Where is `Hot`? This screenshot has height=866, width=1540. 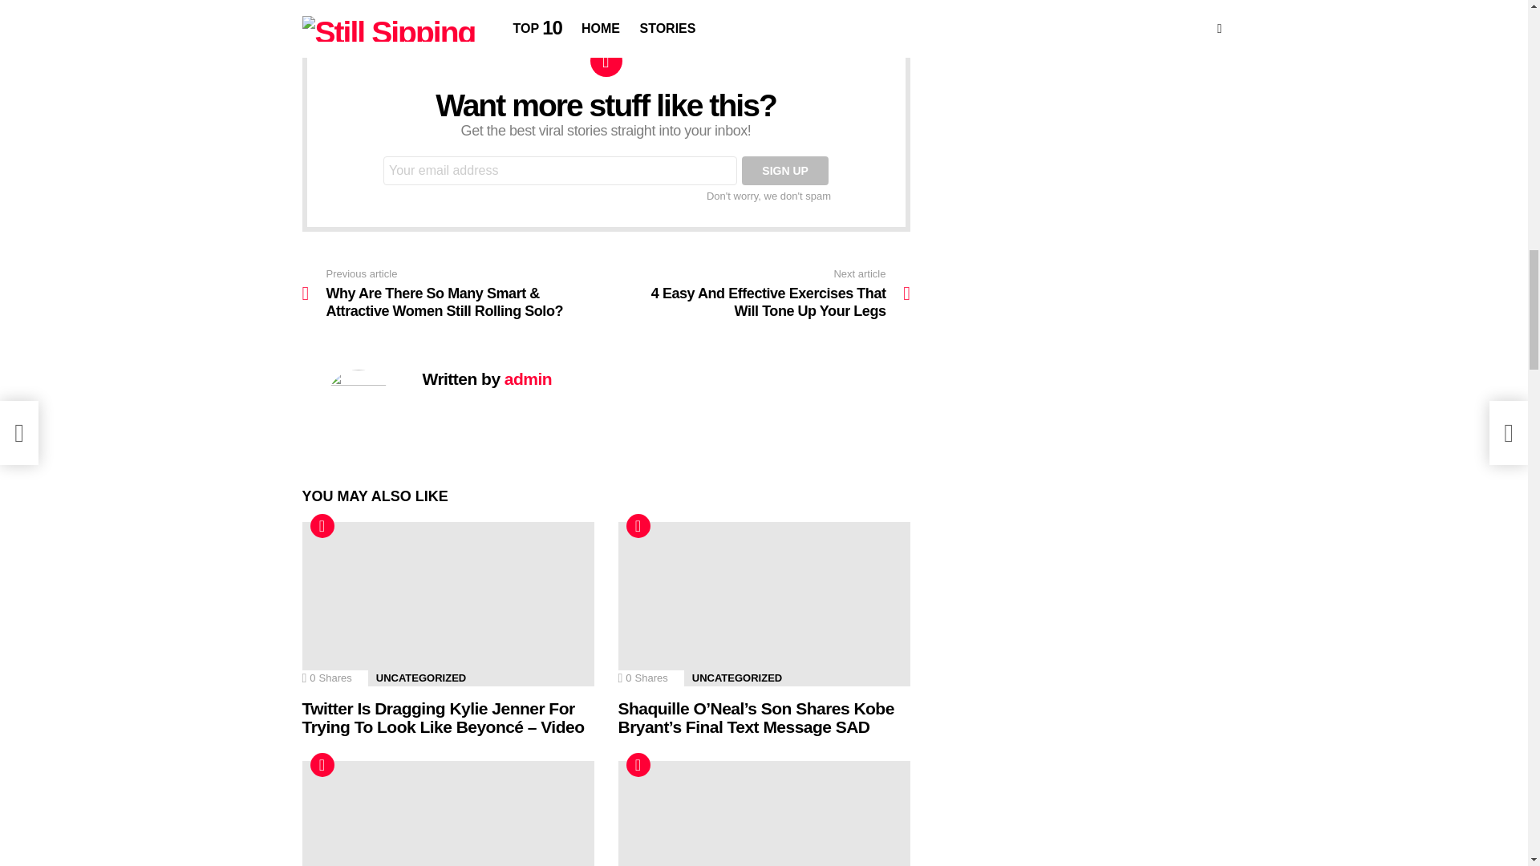 Hot is located at coordinates (637, 526).